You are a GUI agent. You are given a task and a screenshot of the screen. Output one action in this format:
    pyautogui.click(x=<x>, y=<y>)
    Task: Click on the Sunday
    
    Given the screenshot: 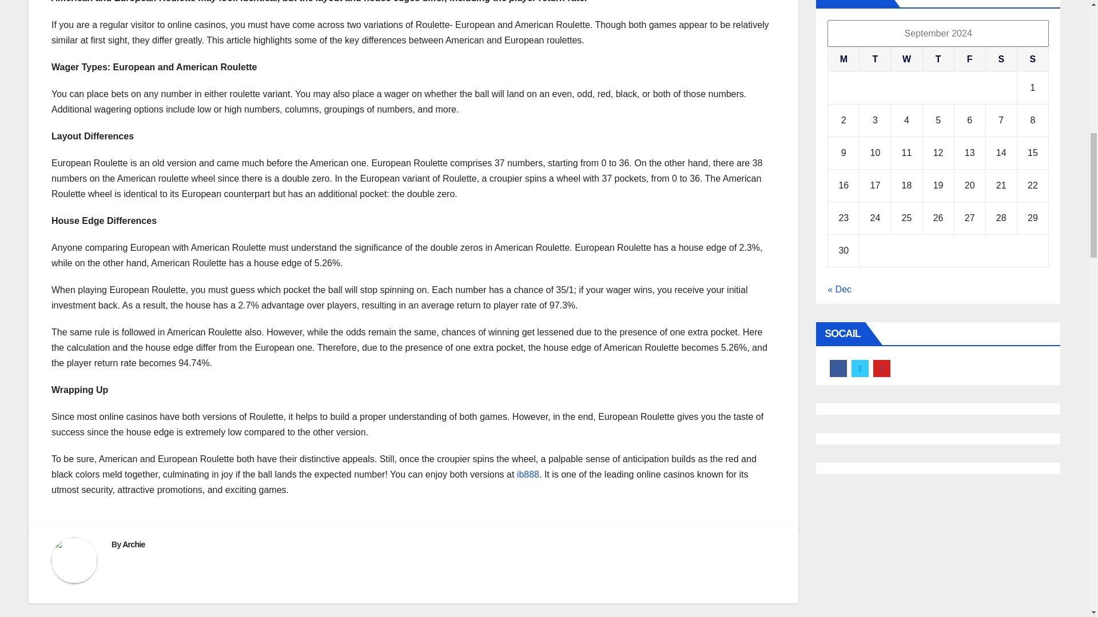 What is the action you would take?
    pyautogui.click(x=1032, y=59)
    